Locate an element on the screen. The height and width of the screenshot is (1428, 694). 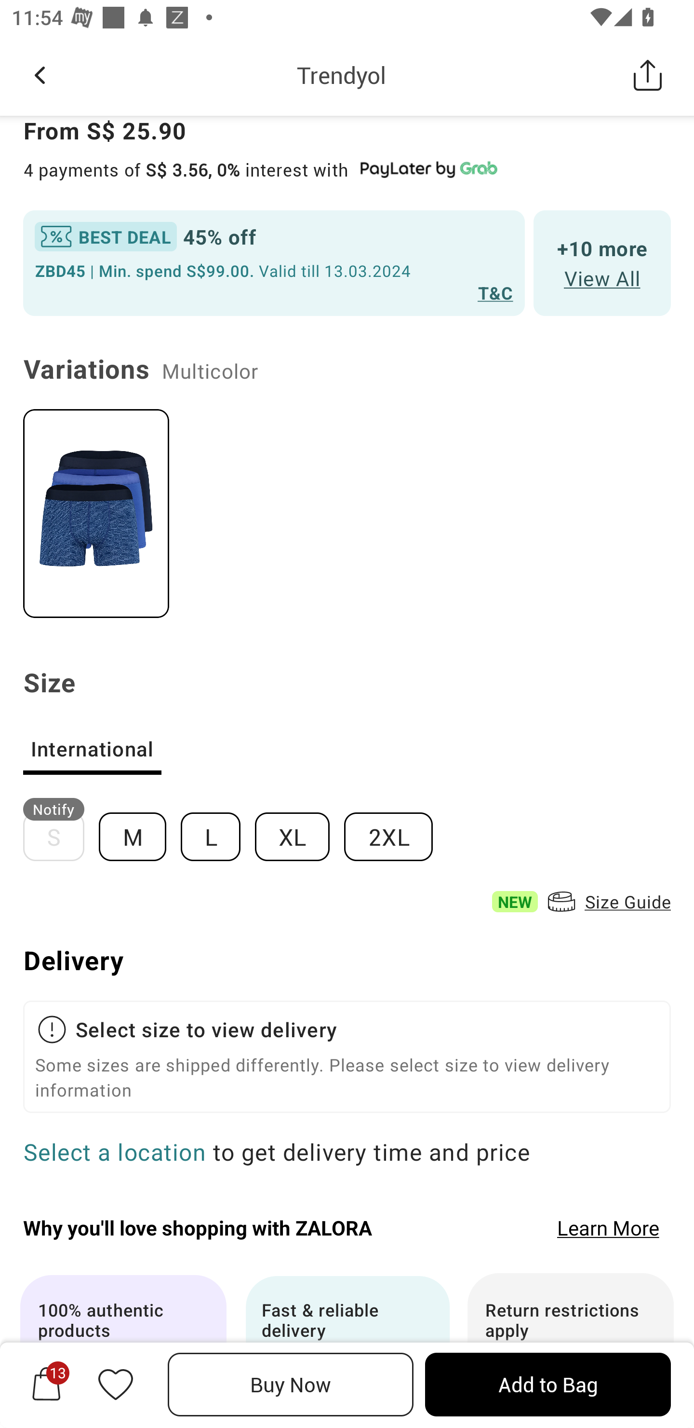
13 is located at coordinates (46, 1384).